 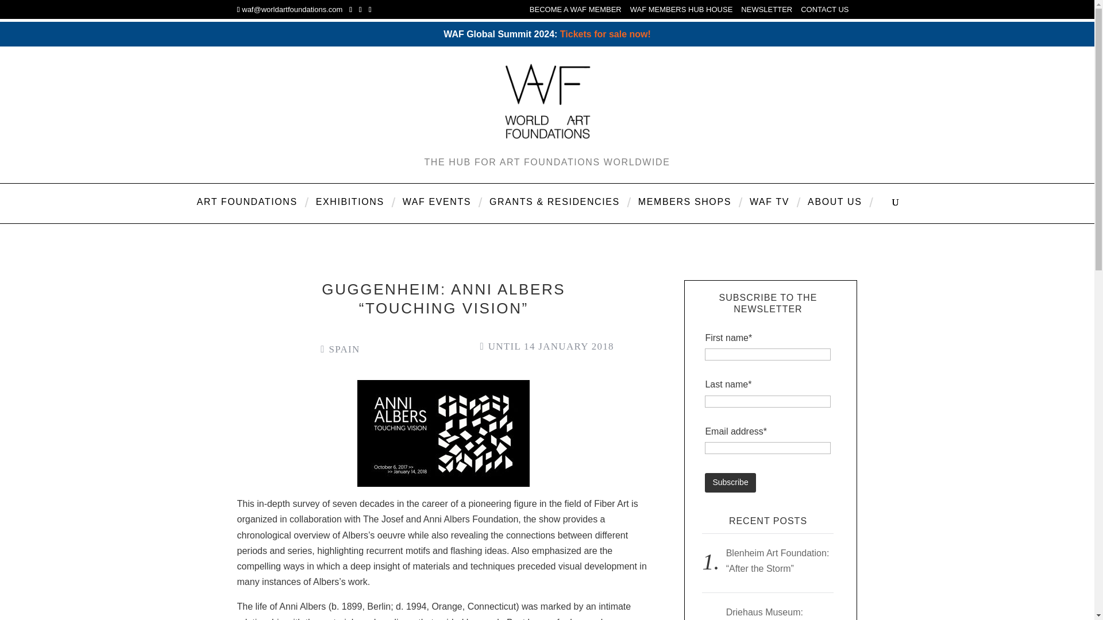 I want to click on ABOUT US, so click(x=835, y=210).